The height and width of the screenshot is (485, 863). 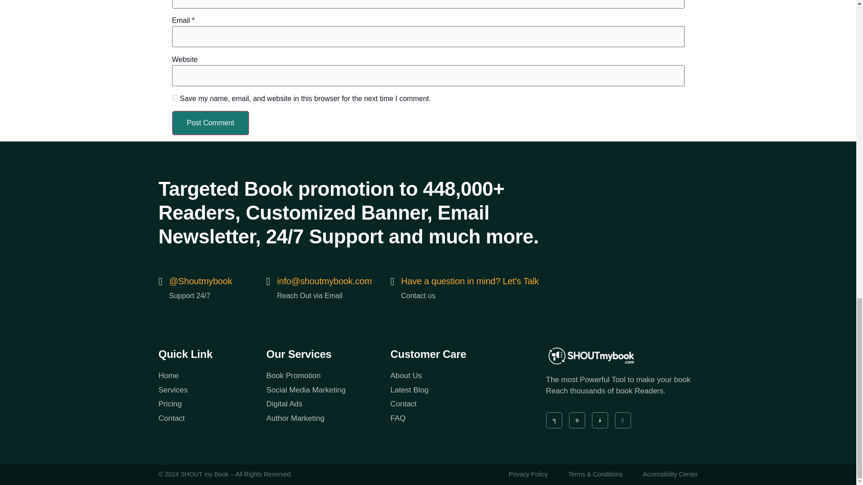 I want to click on Contact, so click(x=212, y=419).